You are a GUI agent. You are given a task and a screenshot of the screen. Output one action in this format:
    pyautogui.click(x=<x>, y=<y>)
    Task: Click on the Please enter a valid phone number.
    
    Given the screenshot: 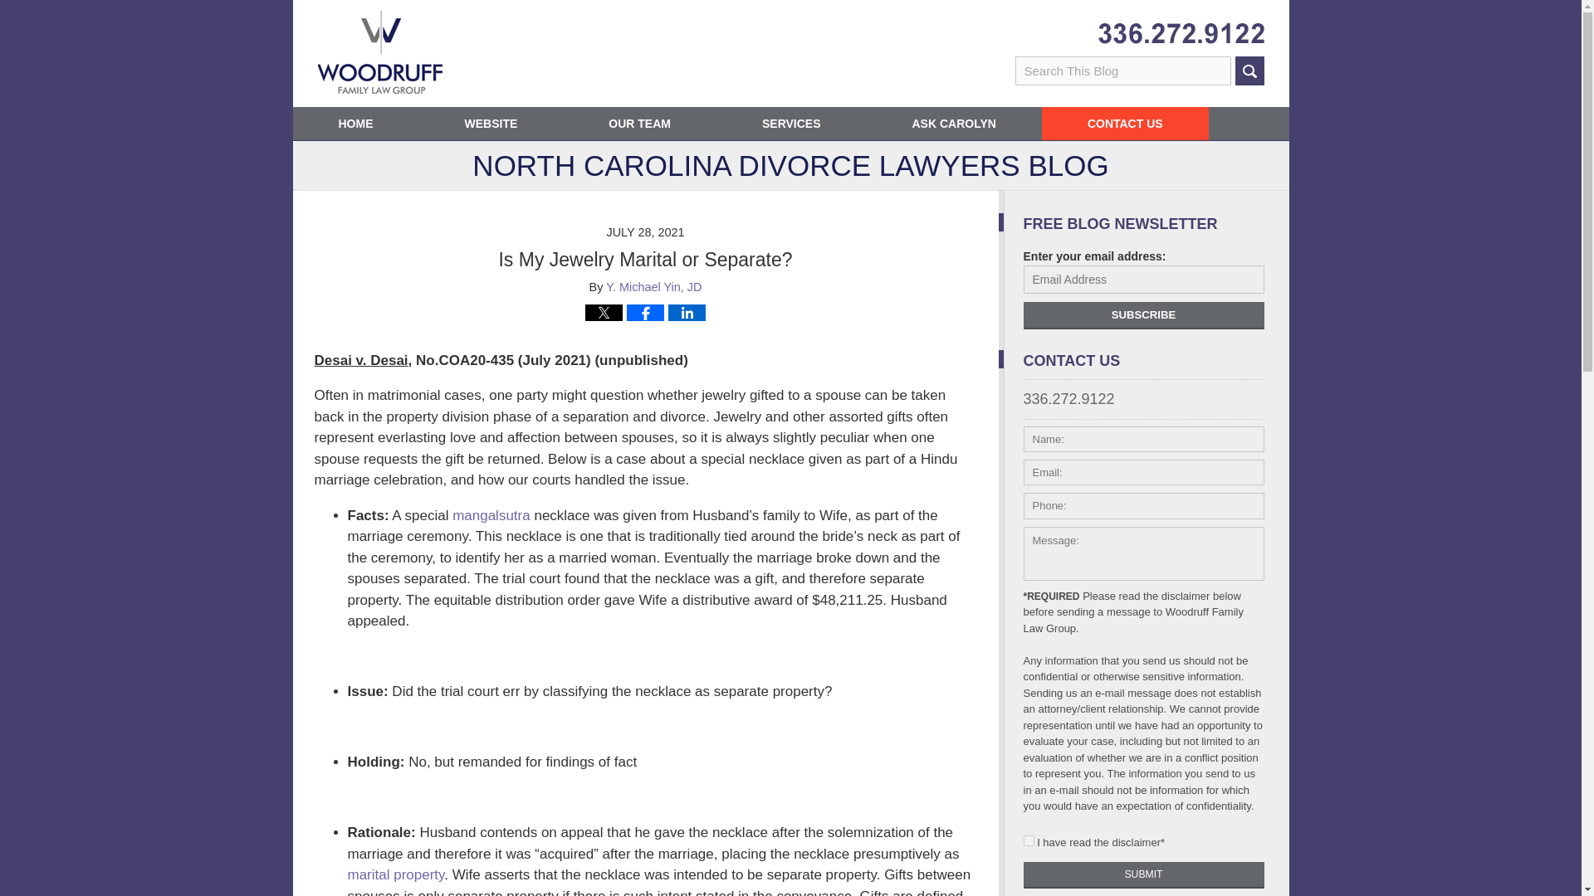 What is the action you would take?
    pyautogui.click(x=1143, y=506)
    